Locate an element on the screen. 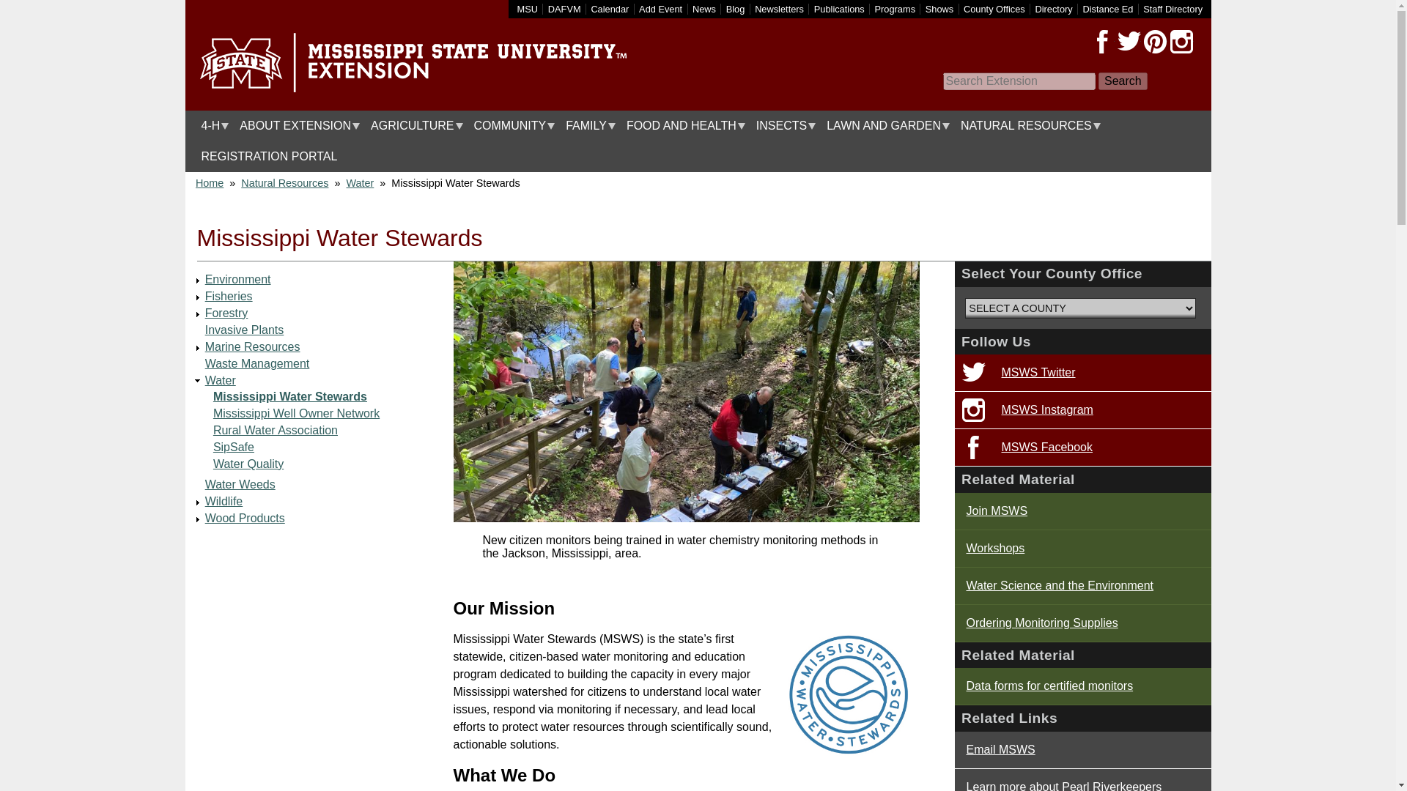 The height and width of the screenshot is (791, 1407). Link to Mississippi State University is located at coordinates (528, 9).